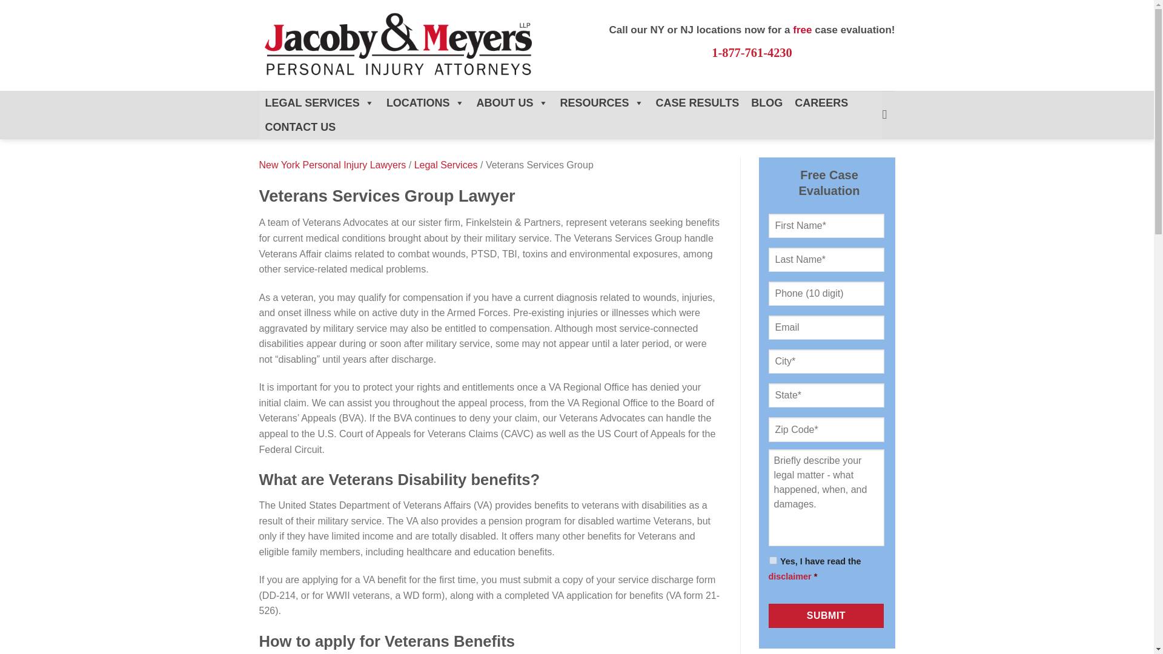 This screenshot has height=654, width=1163. I want to click on 1-877-761-4230, so click(752, 52).